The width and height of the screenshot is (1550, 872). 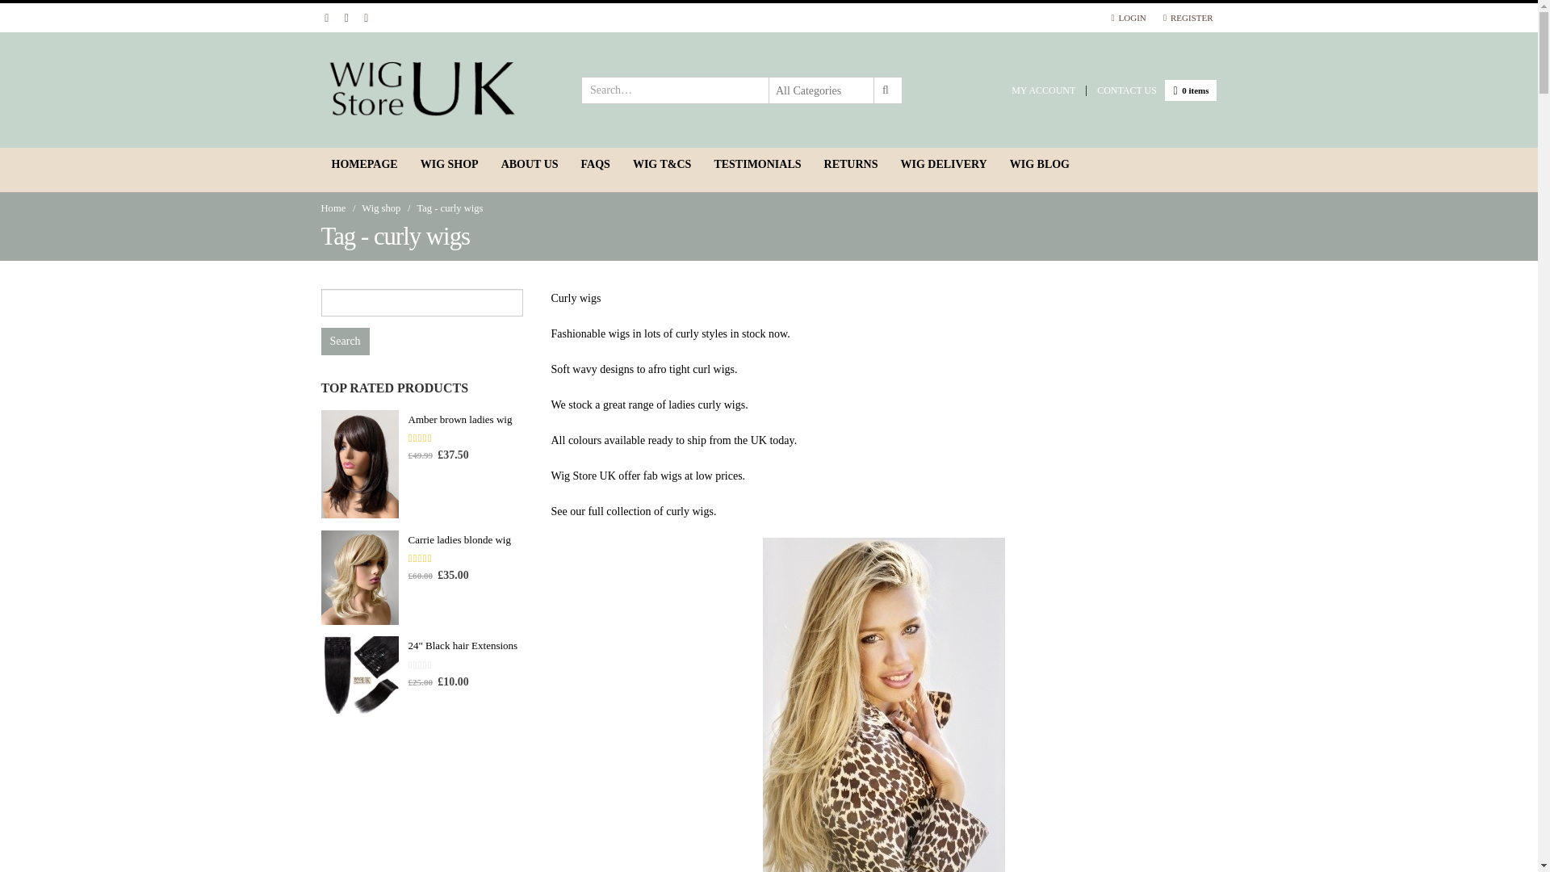 I want to click on Twitter, so click(x=346, y=17).